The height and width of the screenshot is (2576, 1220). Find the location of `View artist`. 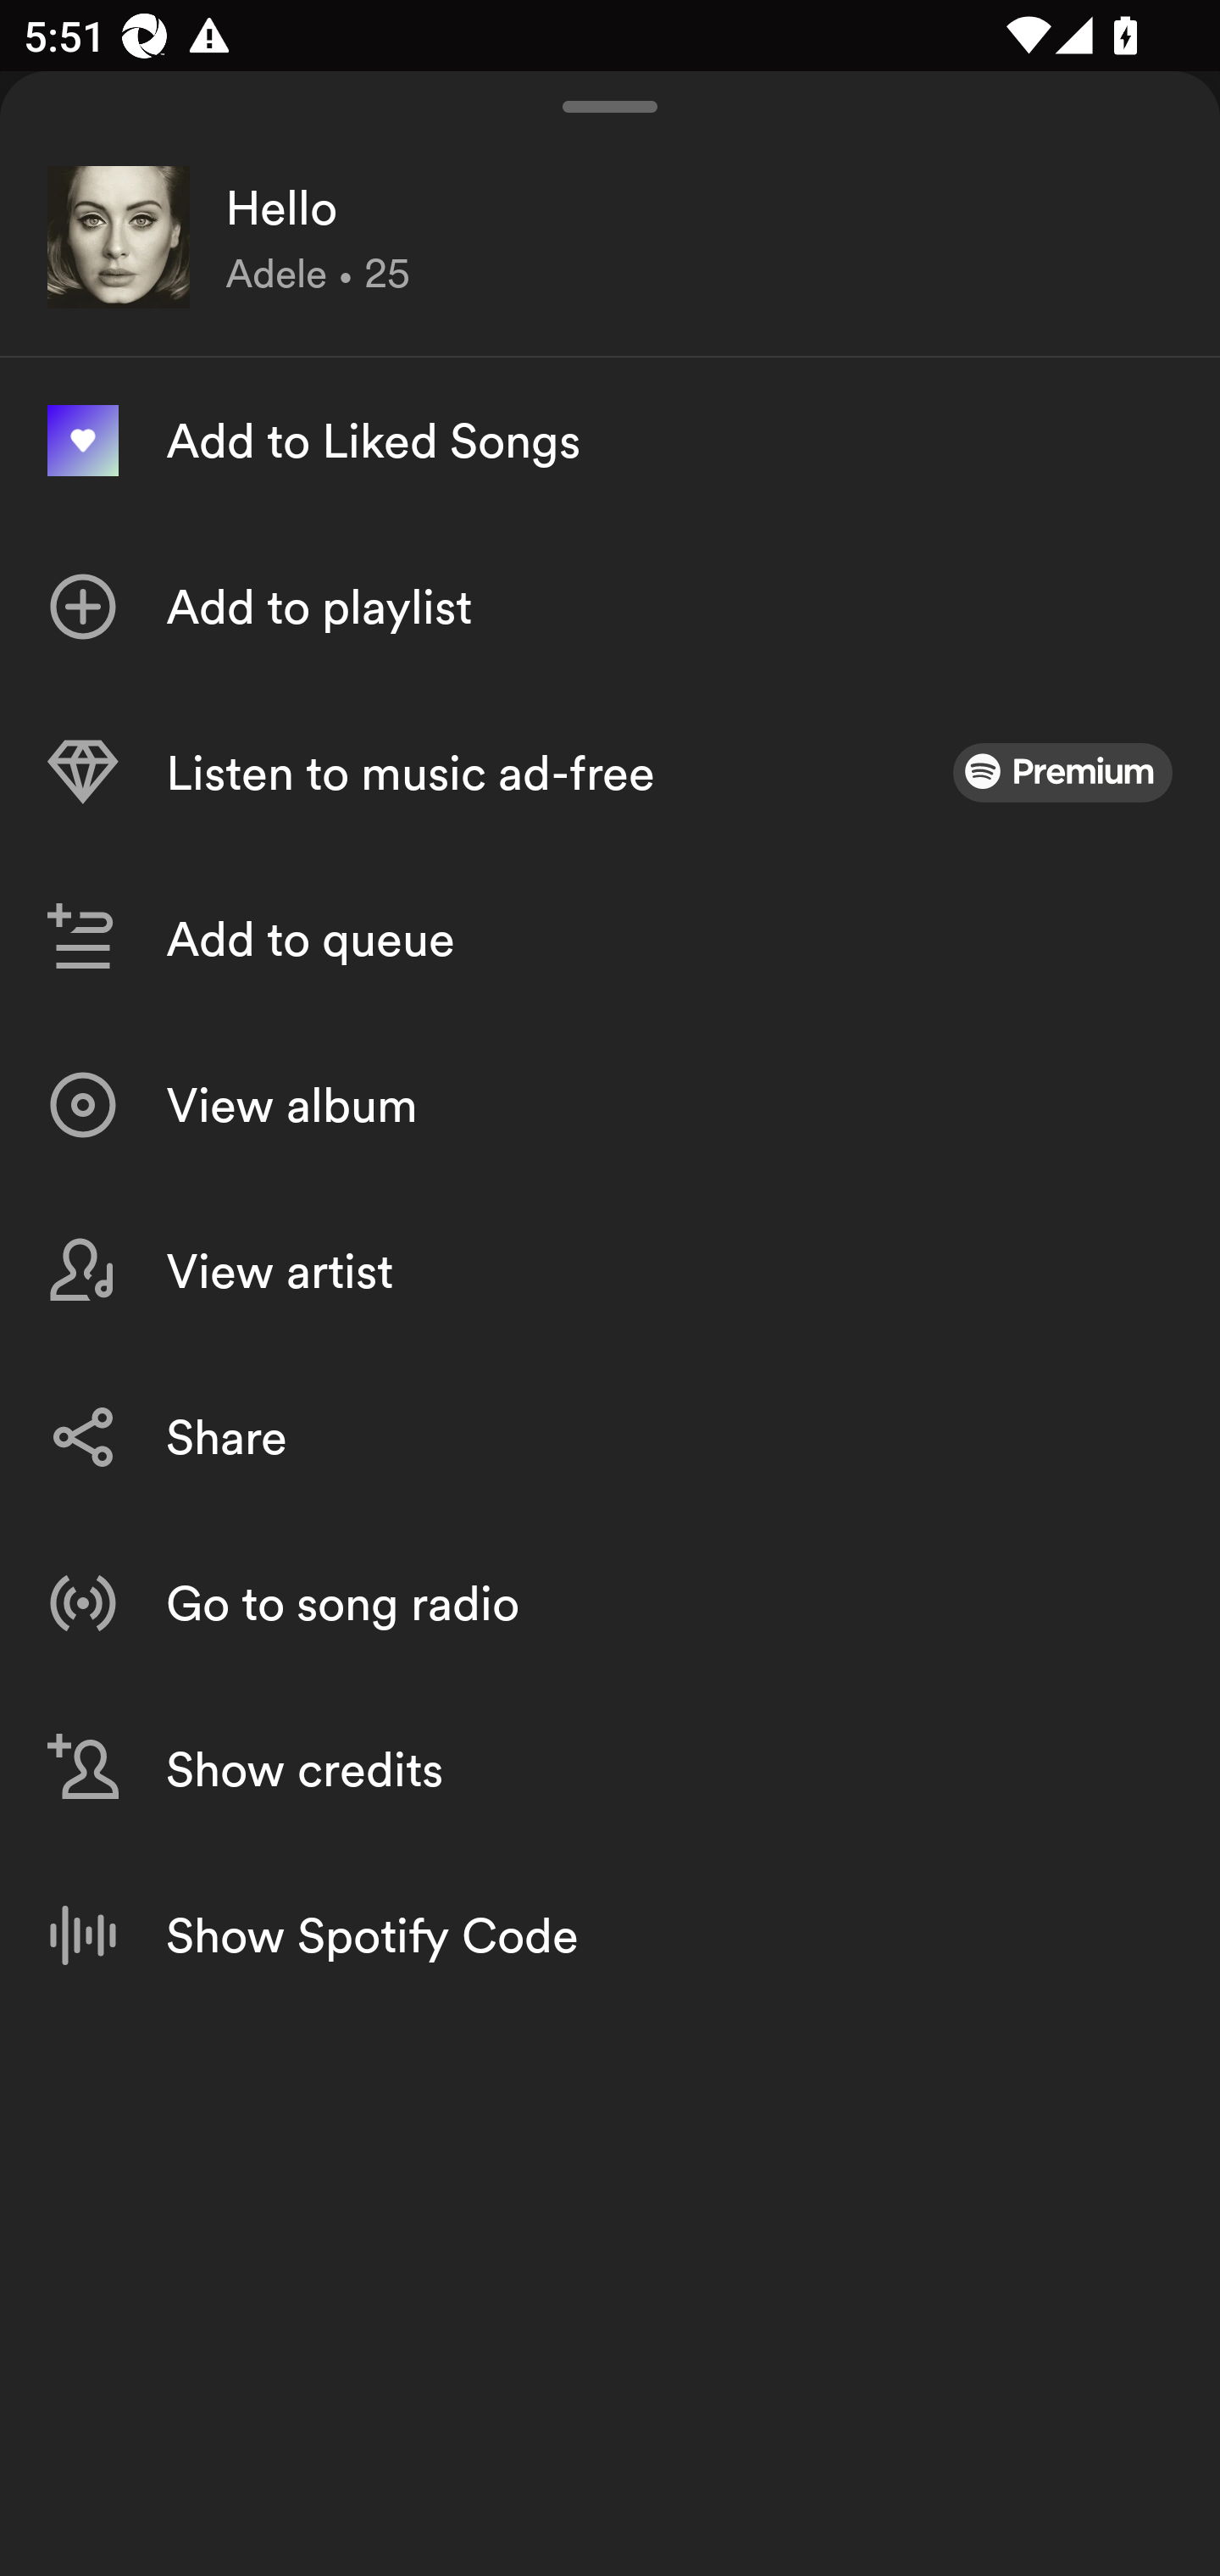

View artist is located at coordinates (610, 1271).